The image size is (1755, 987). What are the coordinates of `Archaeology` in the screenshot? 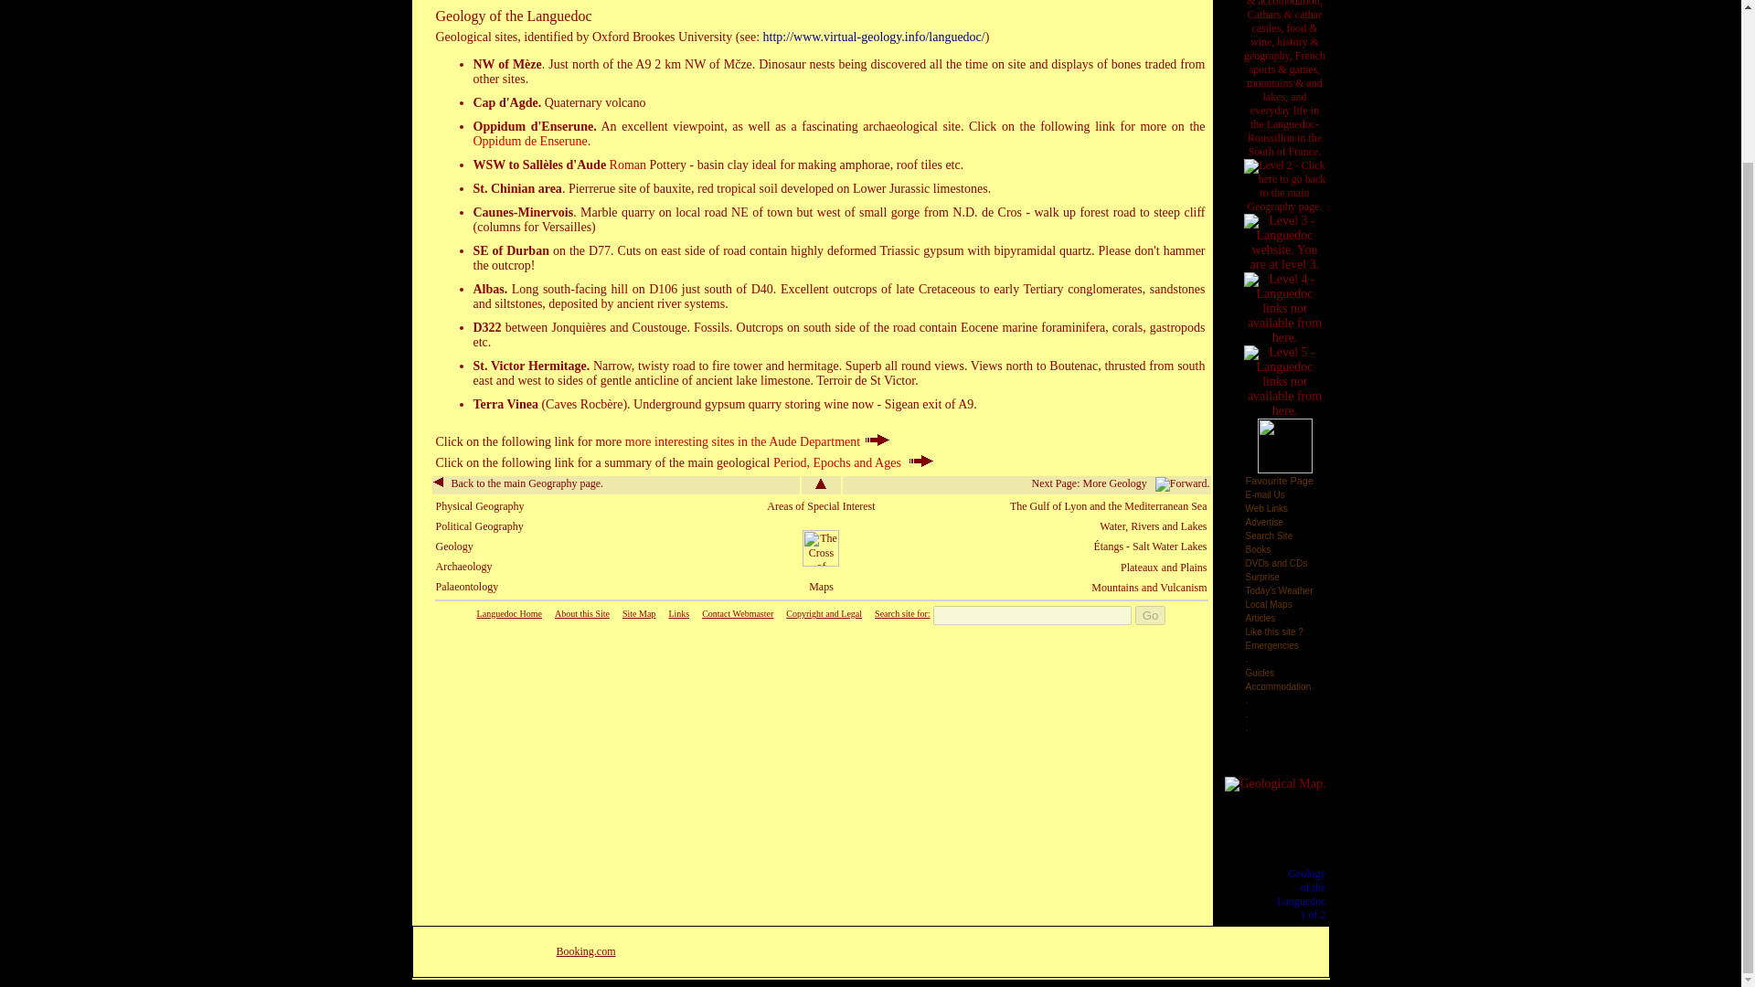 It's located at (463, 567).